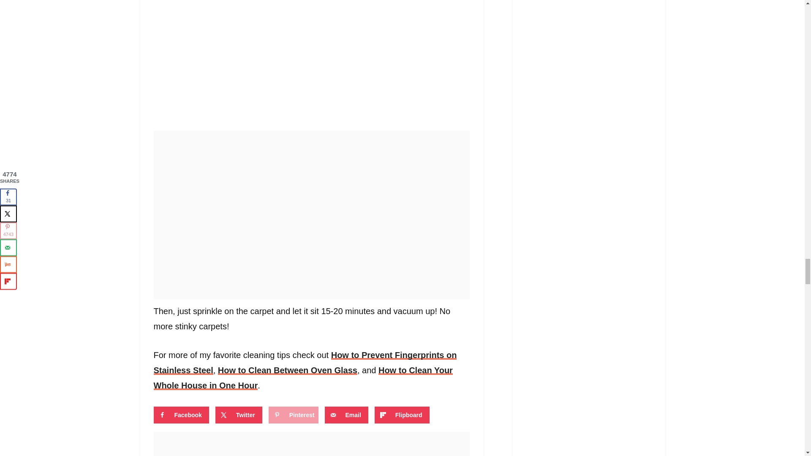 Image resolution: width=811 pixels, height=456 pixels. Describe the element at coordinates (402, 415) in the screenshot. I see `Flipboard` at that location.